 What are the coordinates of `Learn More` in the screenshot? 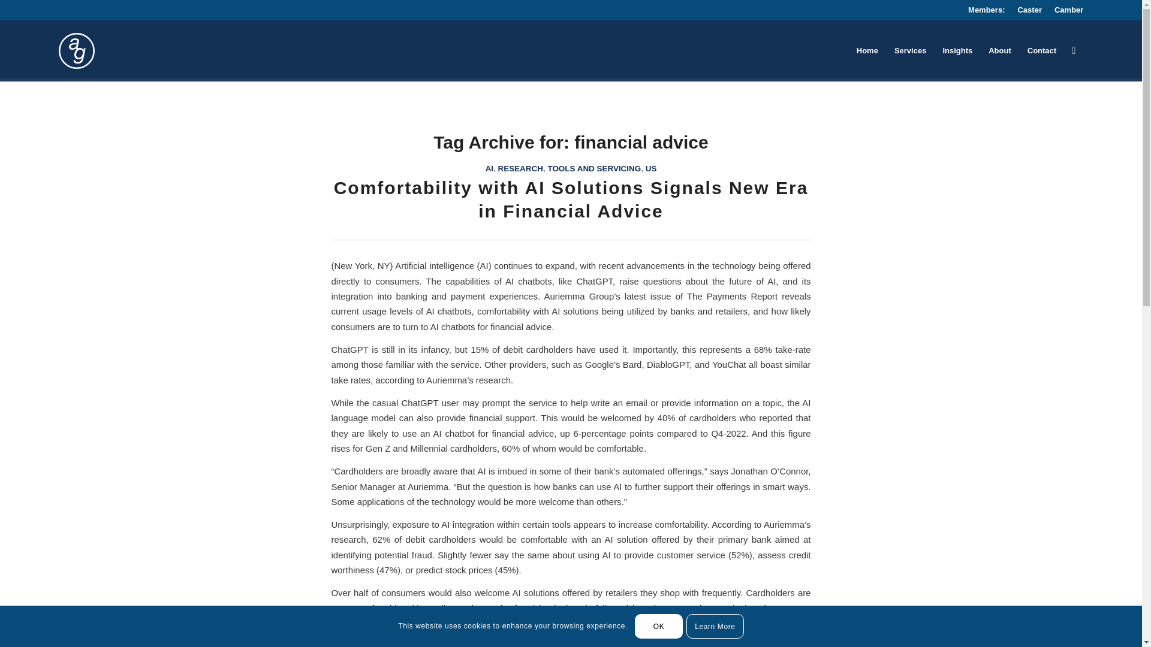 It's located at (715, 625).